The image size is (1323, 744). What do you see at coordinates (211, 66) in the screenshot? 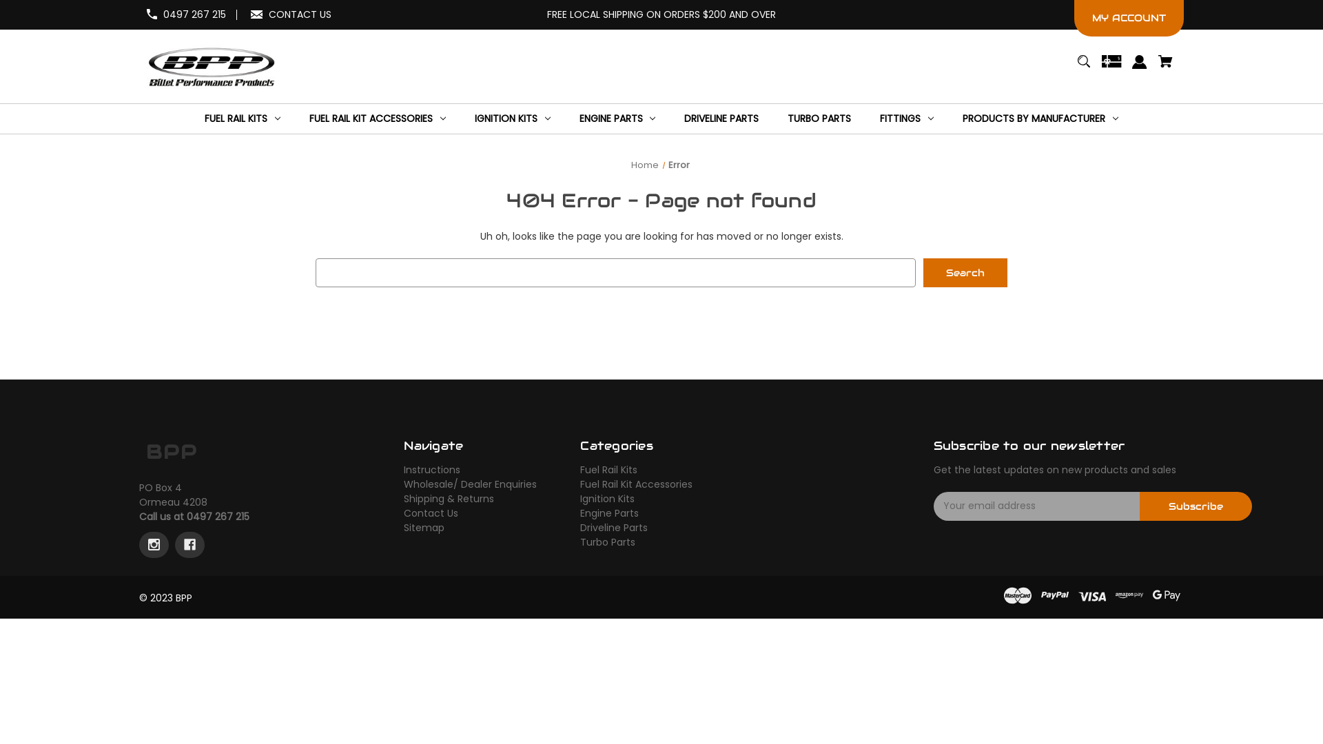
I see `BPP` at bounding box center [211, 66].